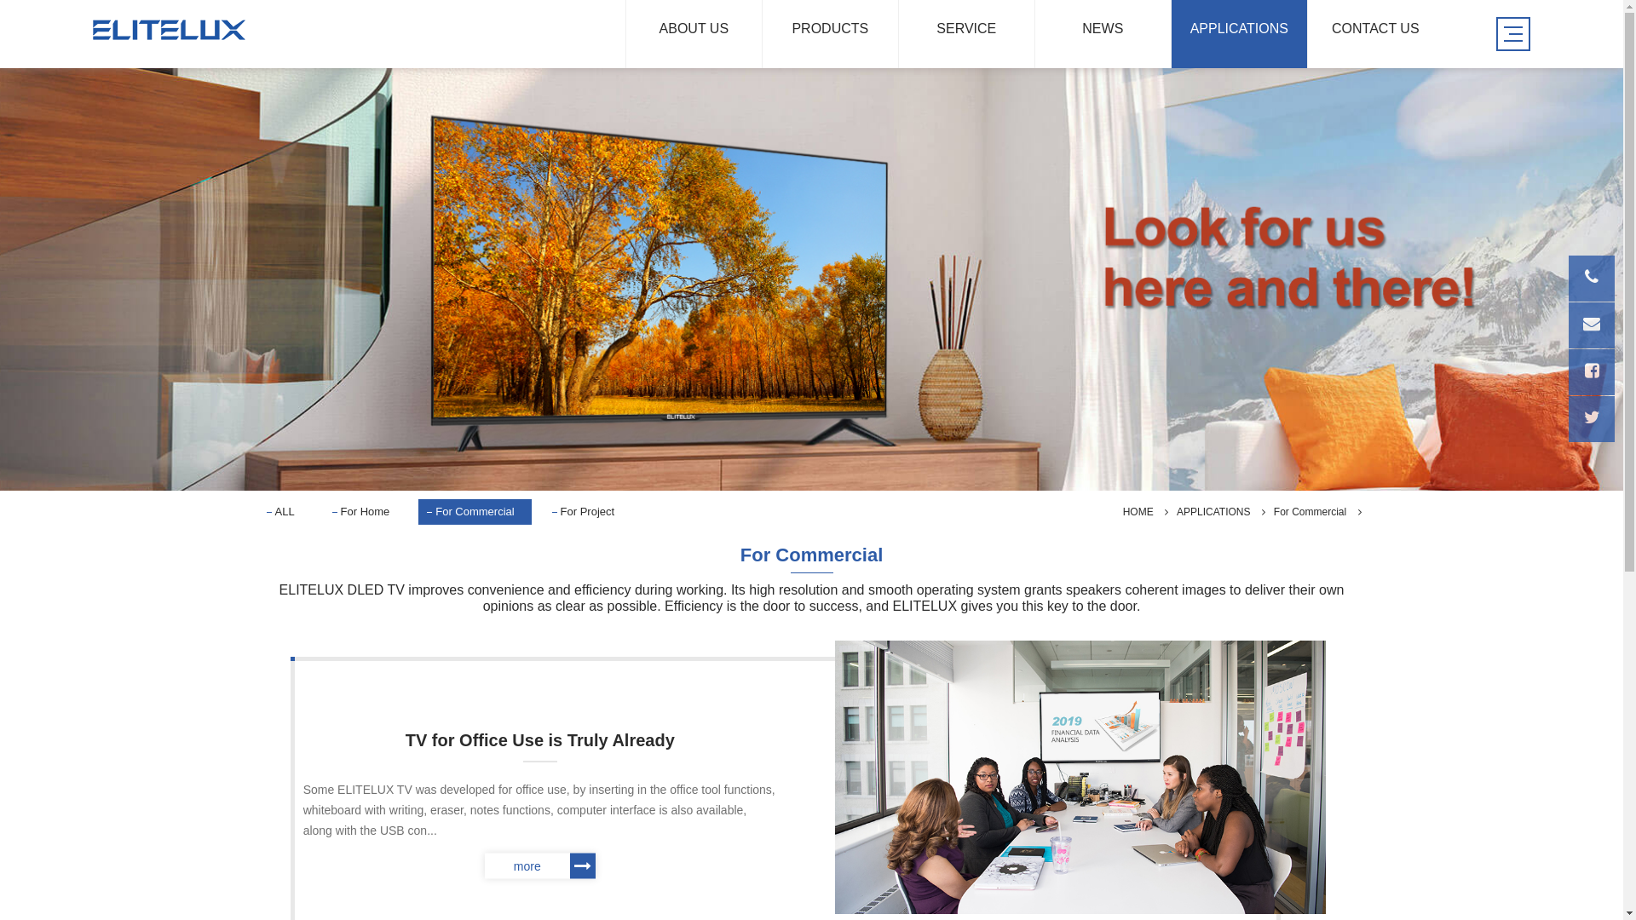 This screenshot has width=1636, height=920. I want to click on APPLICATIONS, so click(1239, 34).